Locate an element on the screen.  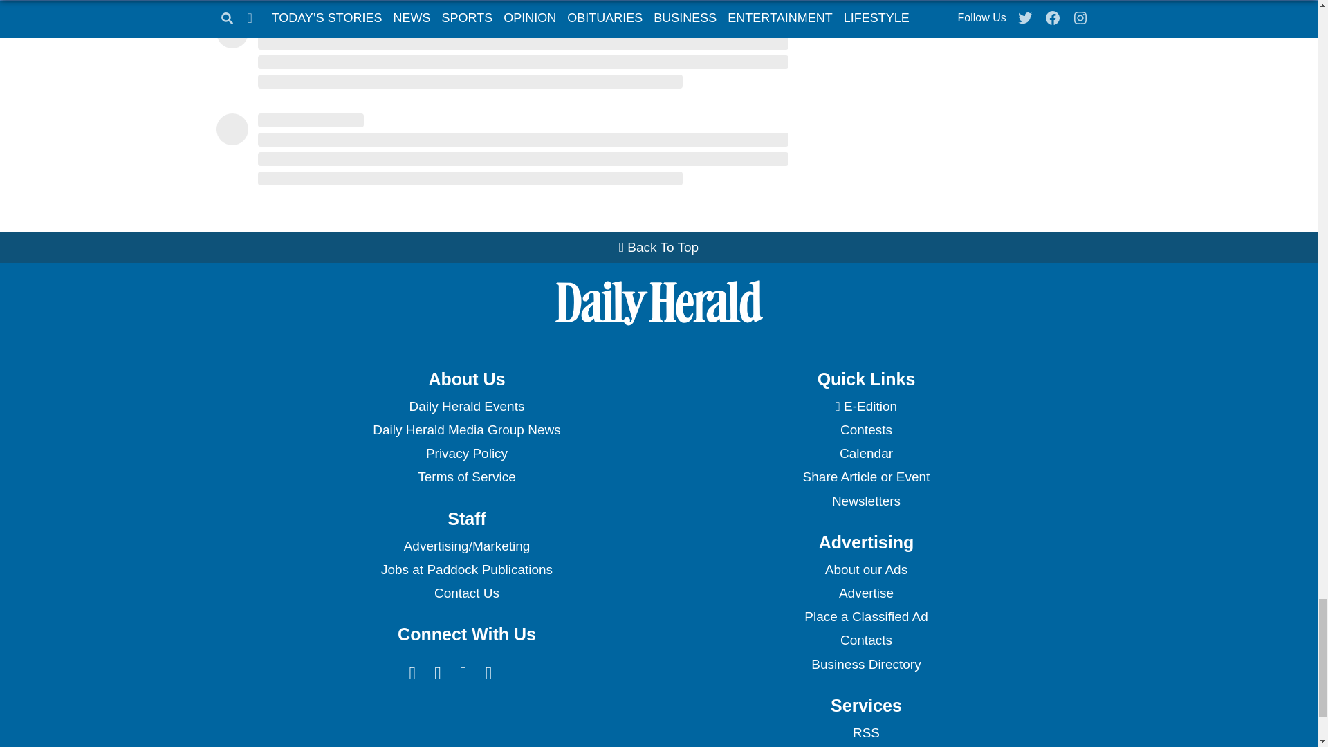
Daily Herald Digital Newspaper is located at coordinates (866, 407).